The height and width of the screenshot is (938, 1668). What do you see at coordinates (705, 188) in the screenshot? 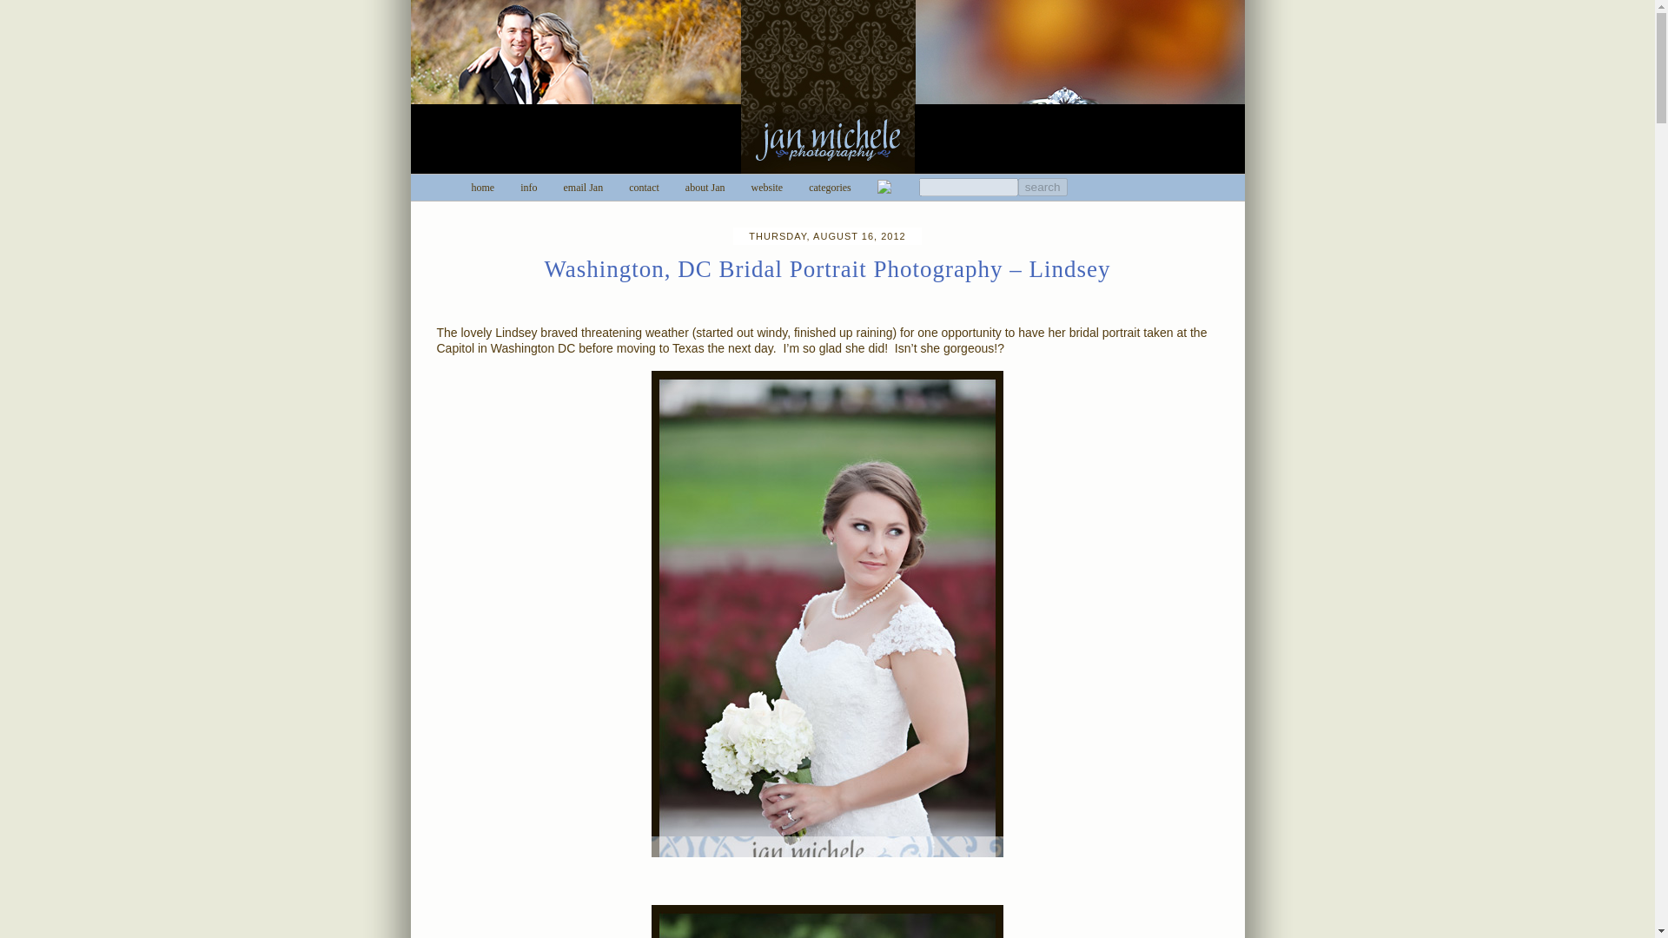
I see `about Jan` at bounding box center [705, 188].